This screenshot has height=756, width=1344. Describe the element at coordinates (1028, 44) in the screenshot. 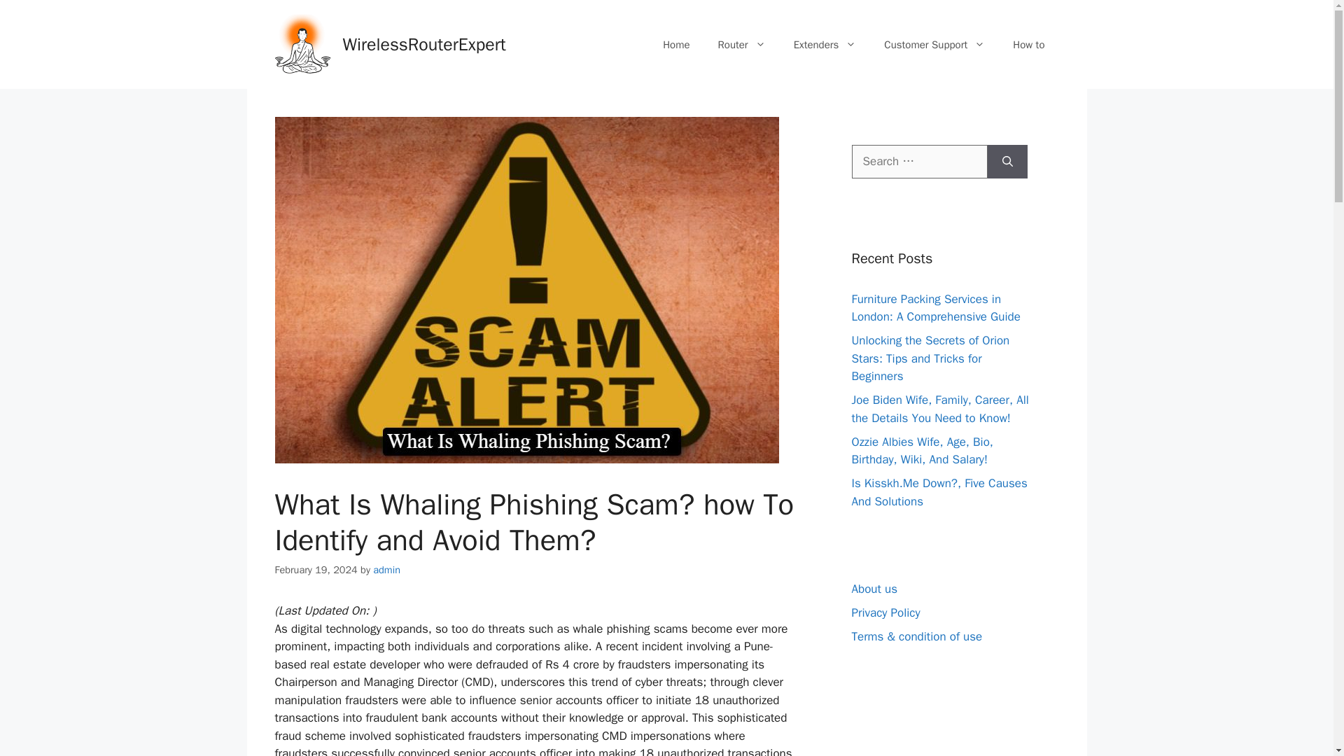

I see `How to` at that location.